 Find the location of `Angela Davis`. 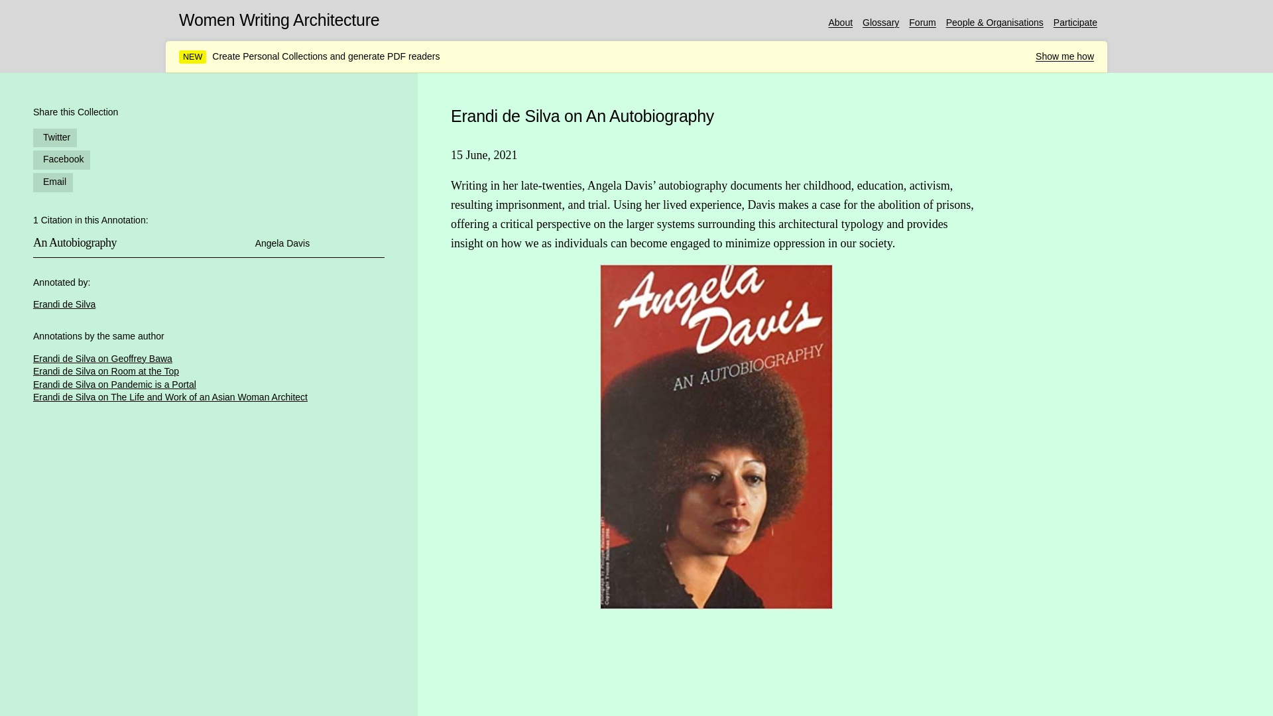

Angela Davis is located at coordinates (648, 259).